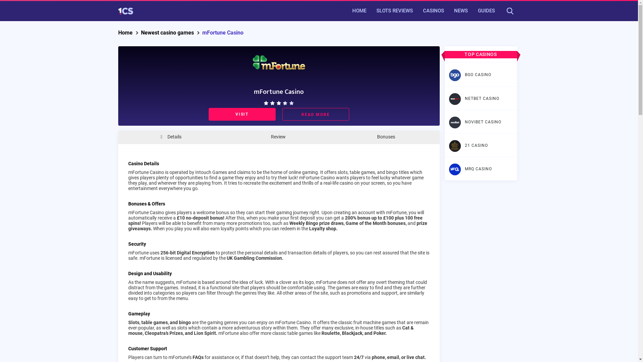  What do you see at coordinates (359, 11) in the screenshot?
I see `HOME` at bounding box center [359, 11].